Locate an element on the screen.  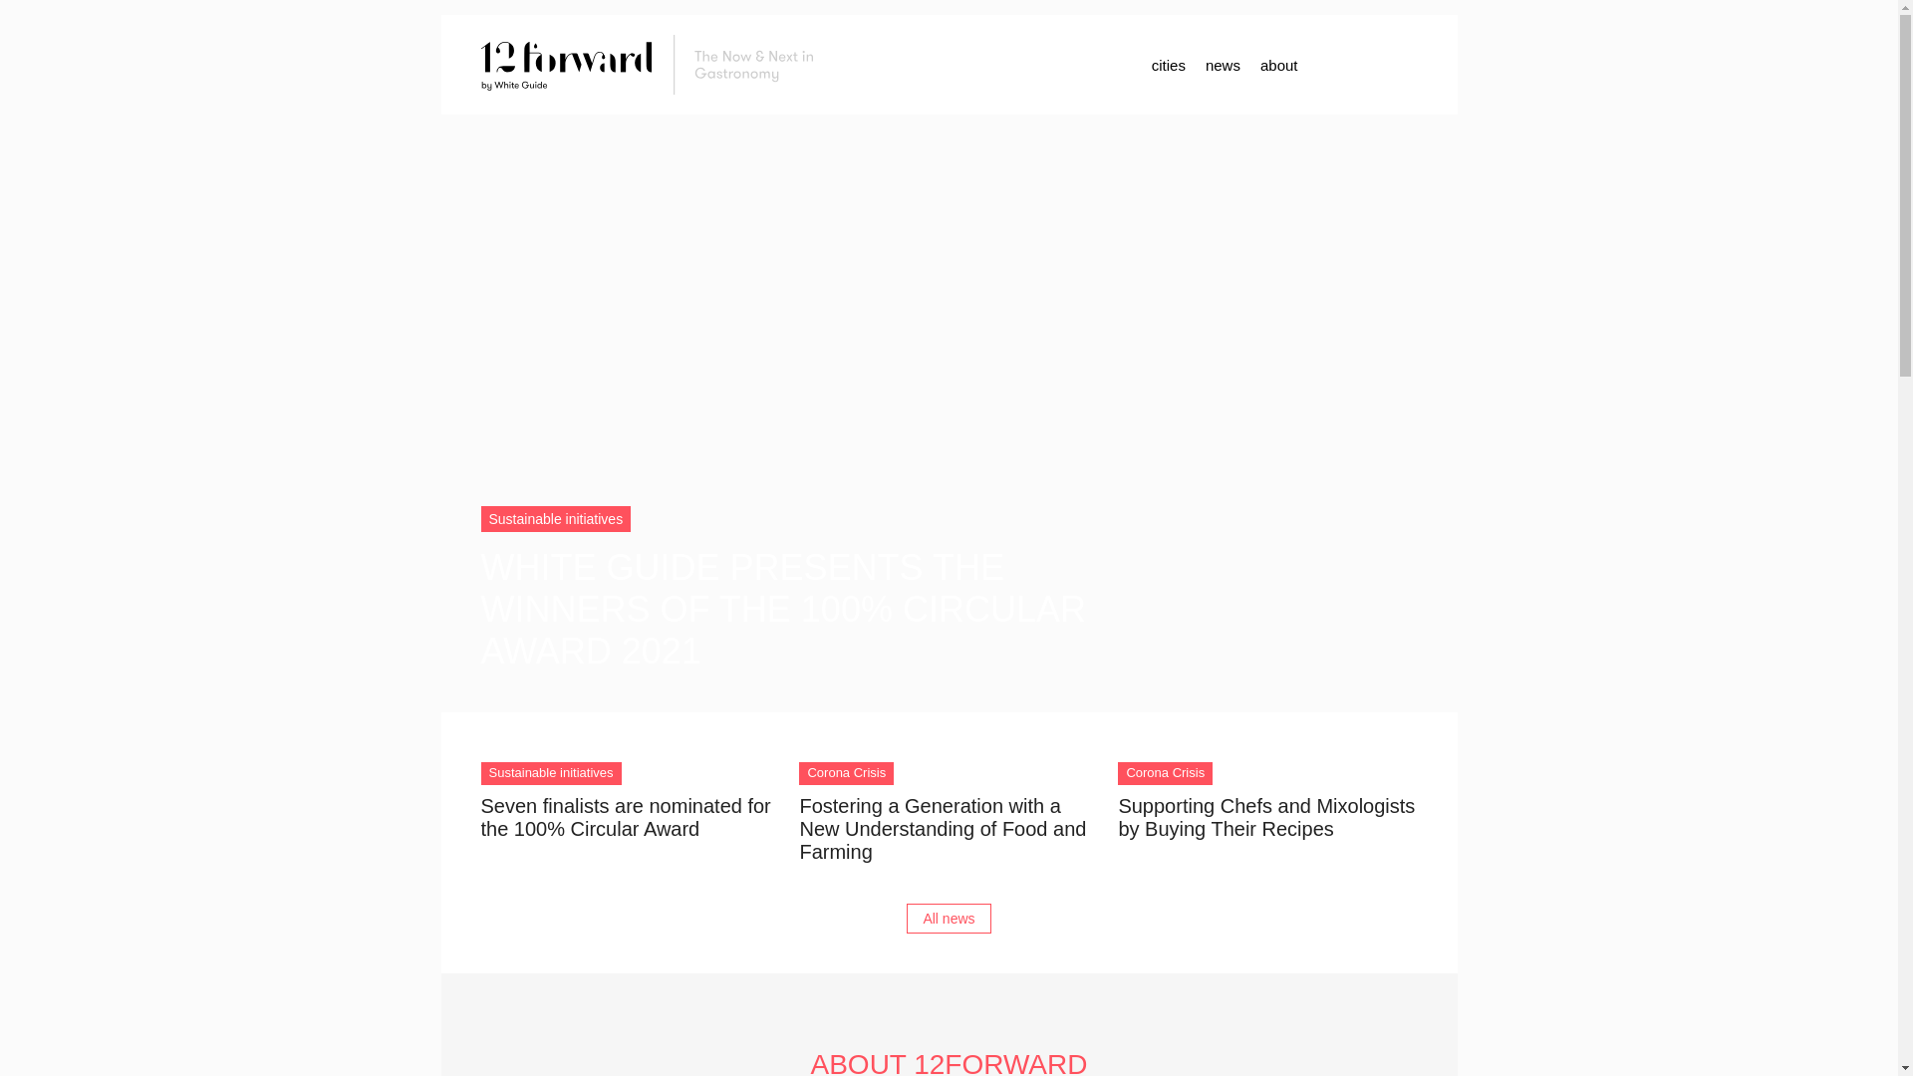
Twitter is located at coordinates (1397, 64).